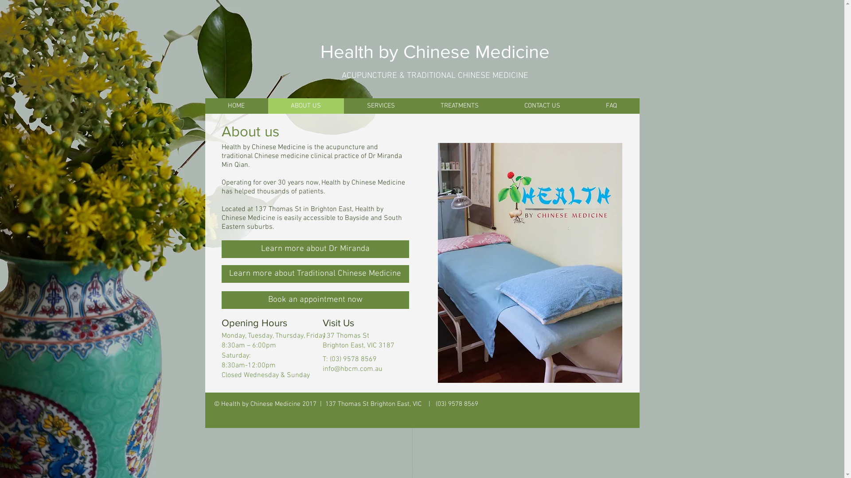 The width and height of the screenshot is (851, 478). Describe the element at coordinates (381, 106) in the screenshot. I see `SERVICES` at that location.